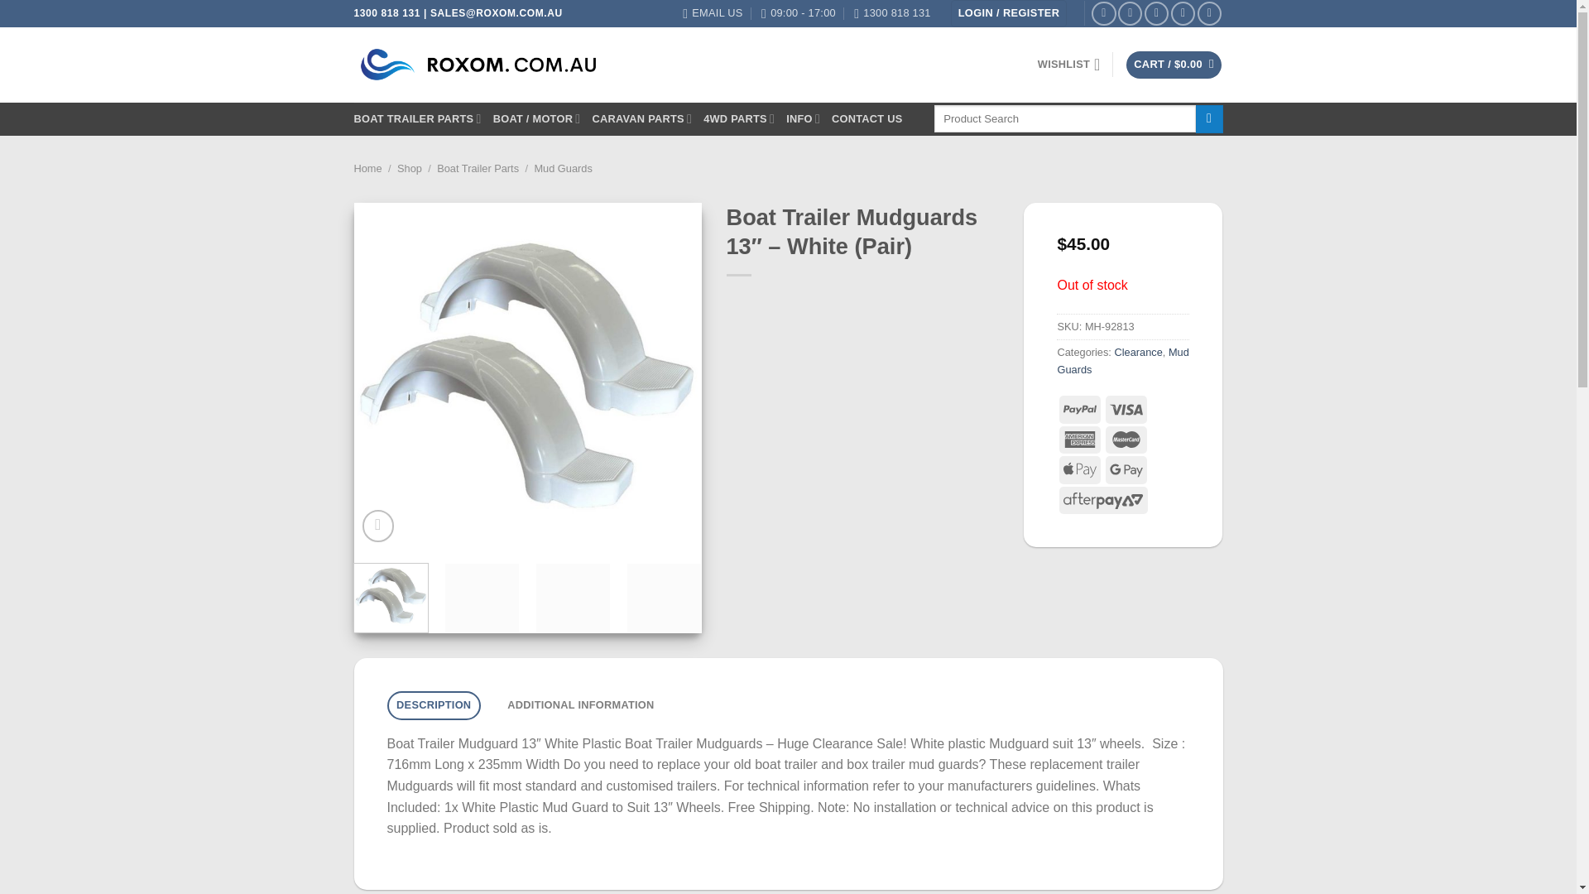 The height and width of the screenshot is (894, 1589). What do you see at coordinates (712, 13) in the screenshot?
I see `EMAIL US` at bounding box center [712, 13].